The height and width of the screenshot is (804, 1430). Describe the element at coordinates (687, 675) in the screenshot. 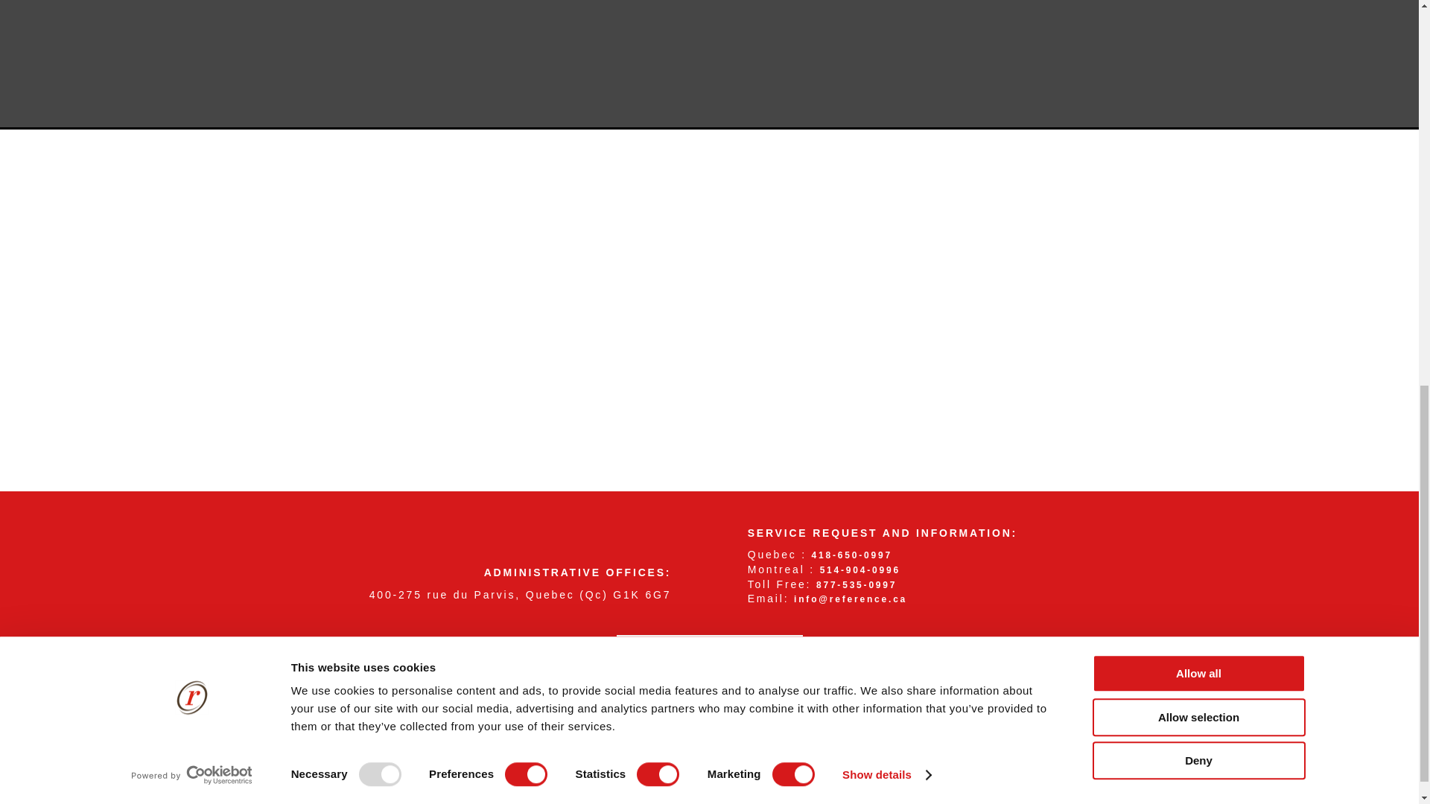

I see `Follow on Facebook` at that location.